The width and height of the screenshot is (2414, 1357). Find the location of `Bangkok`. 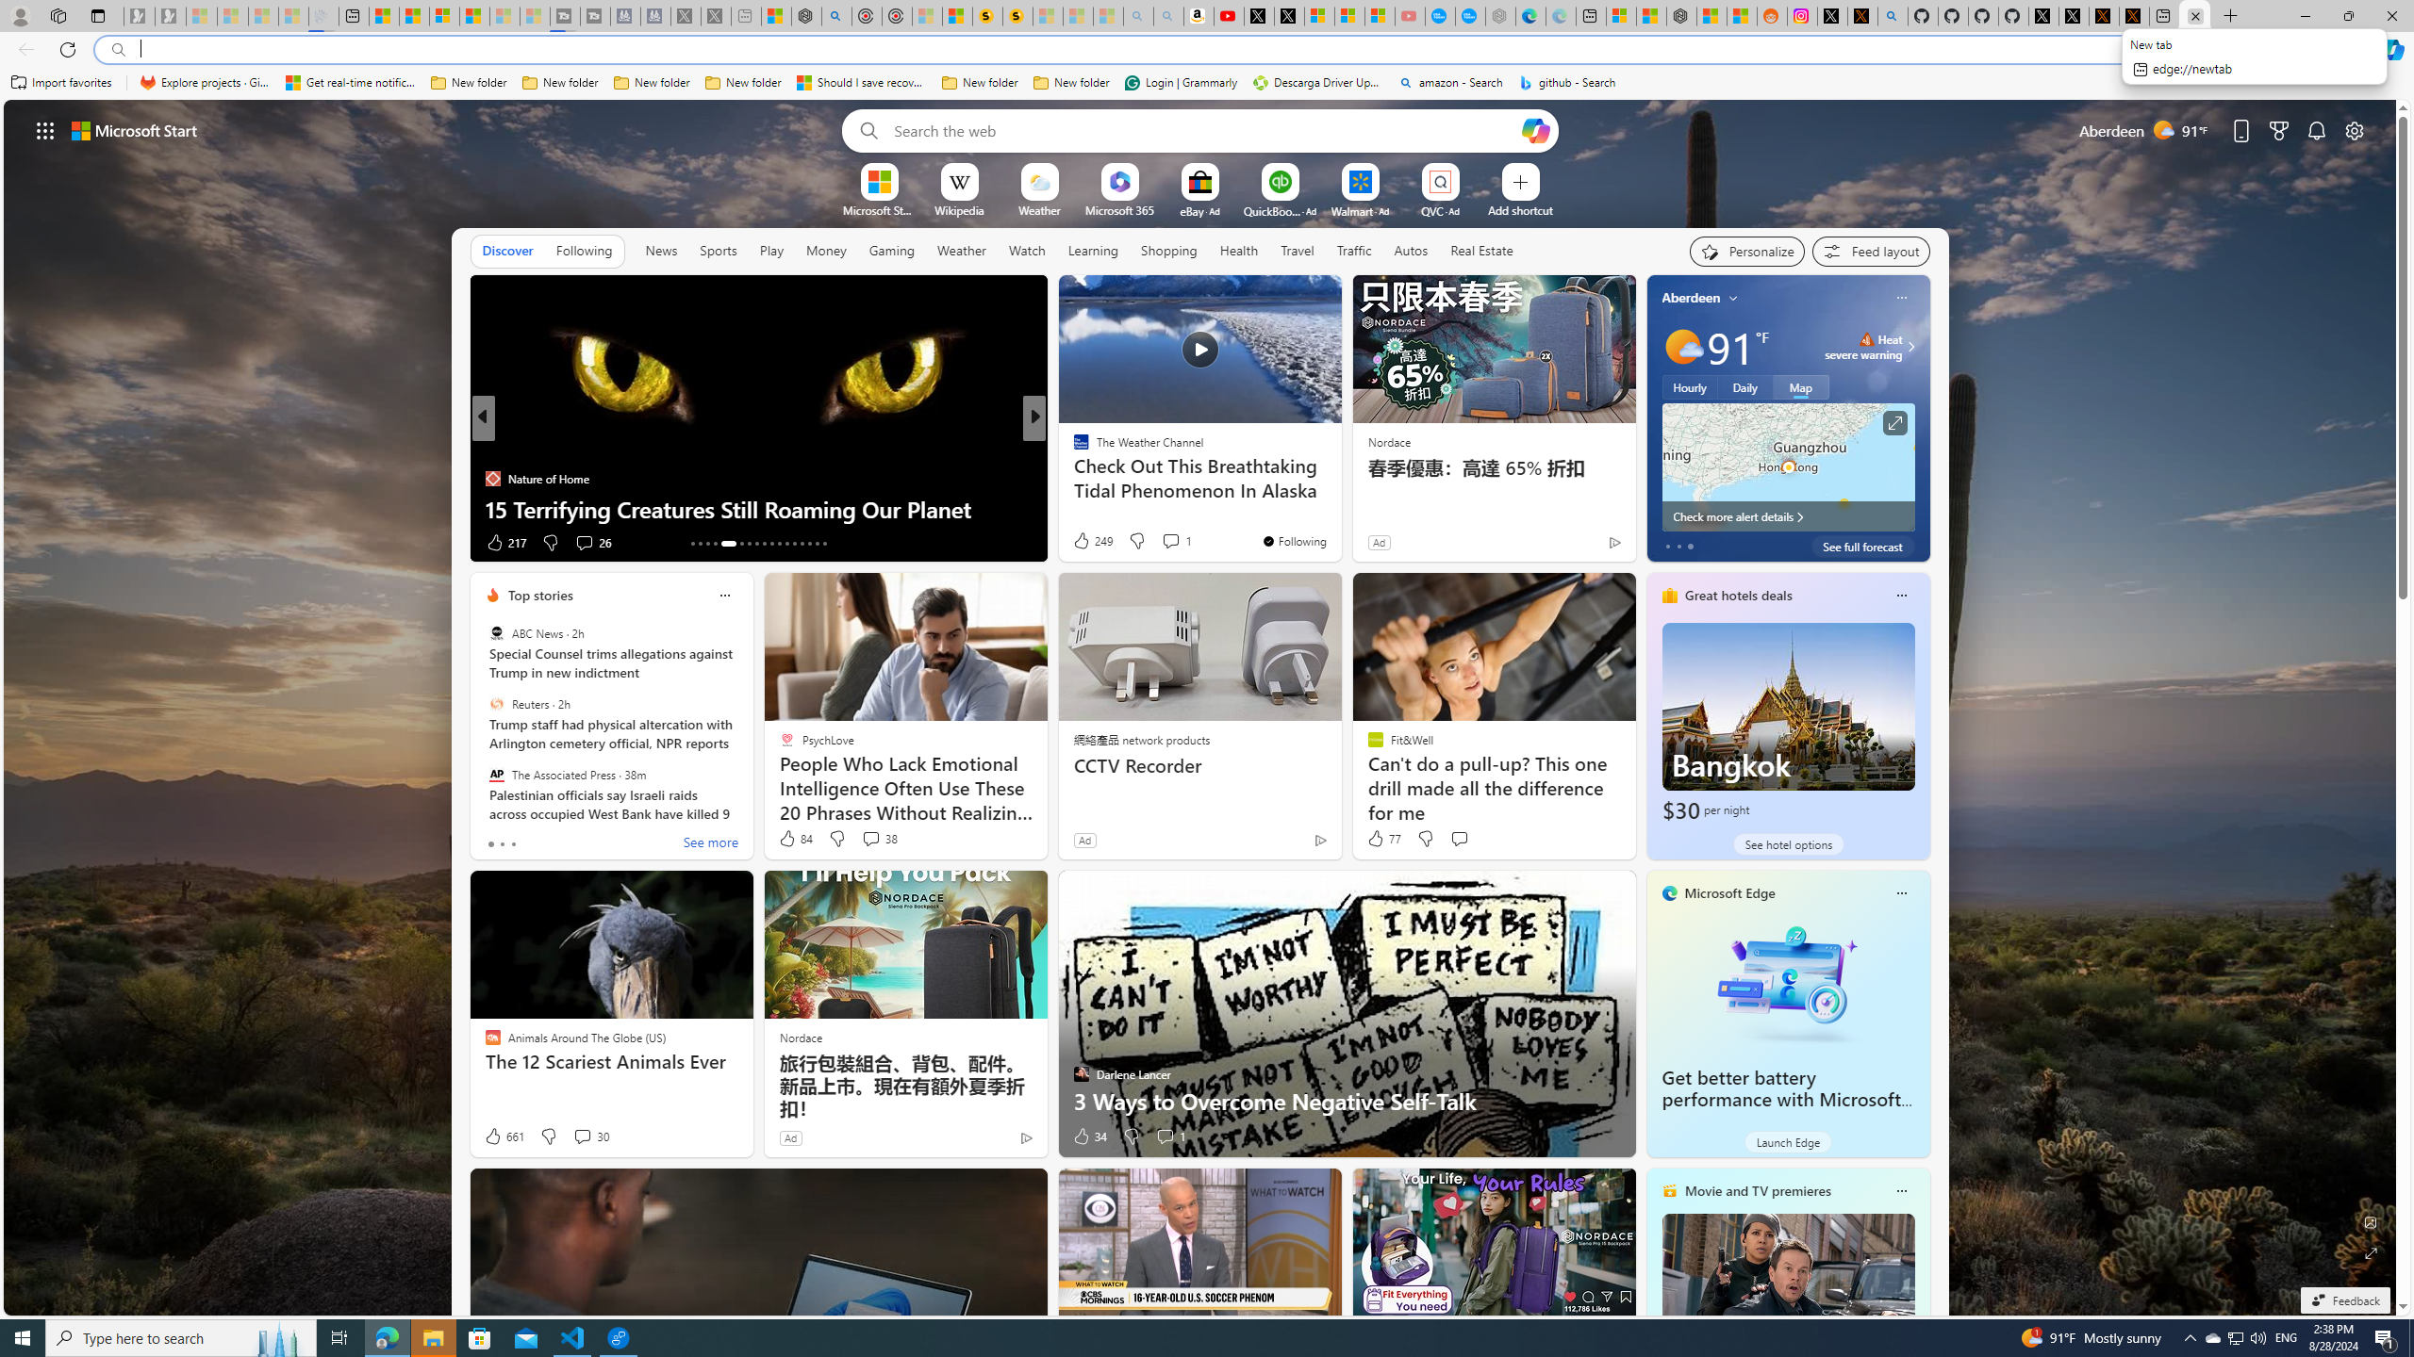

Bangkok is located at coordinates (1788, 724).